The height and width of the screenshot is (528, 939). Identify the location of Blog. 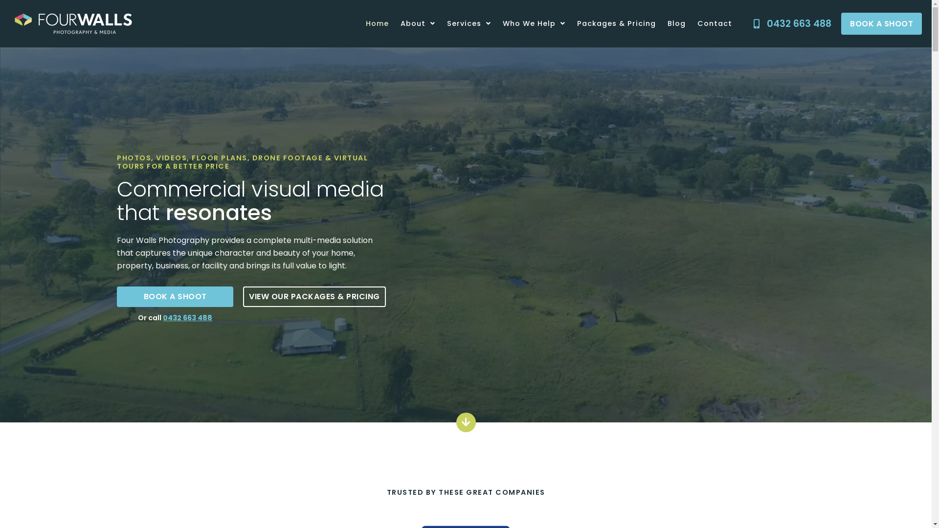
(677, 23).